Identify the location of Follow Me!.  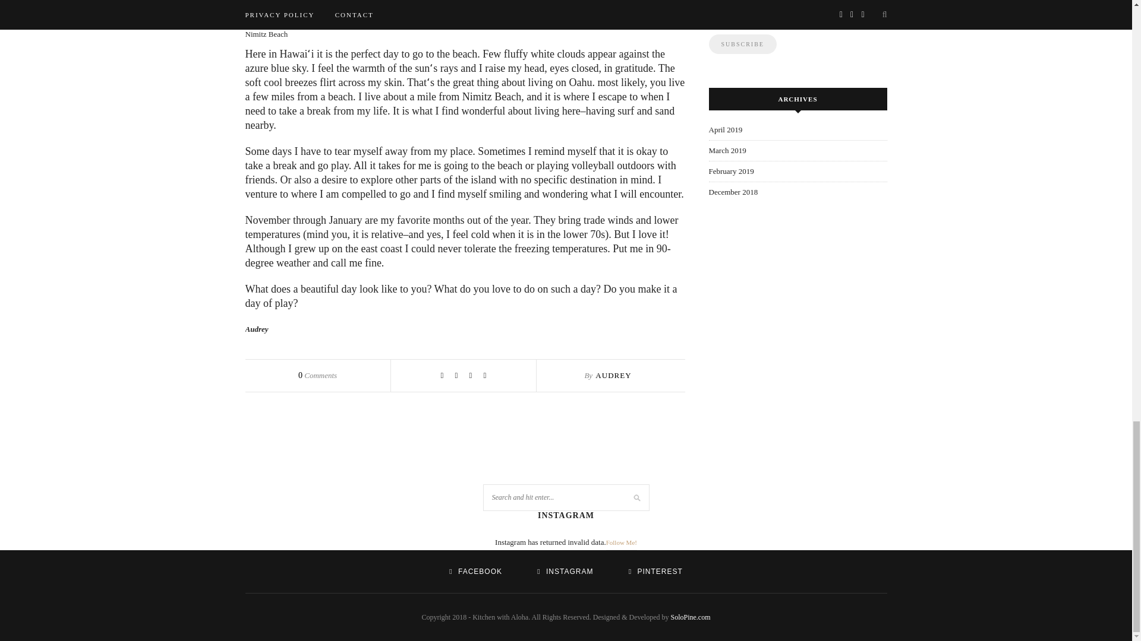
(621, 542).